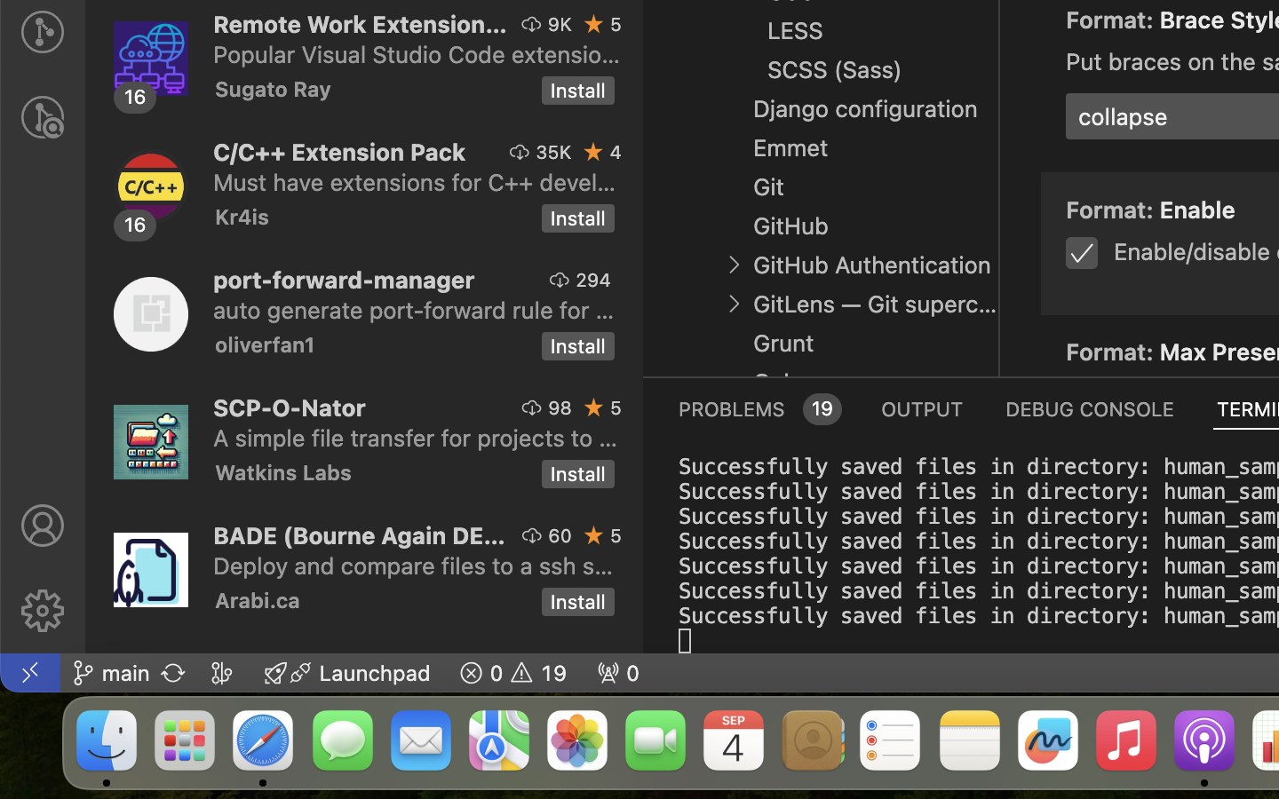  I want to click on Kr4is, so click(242, 217).